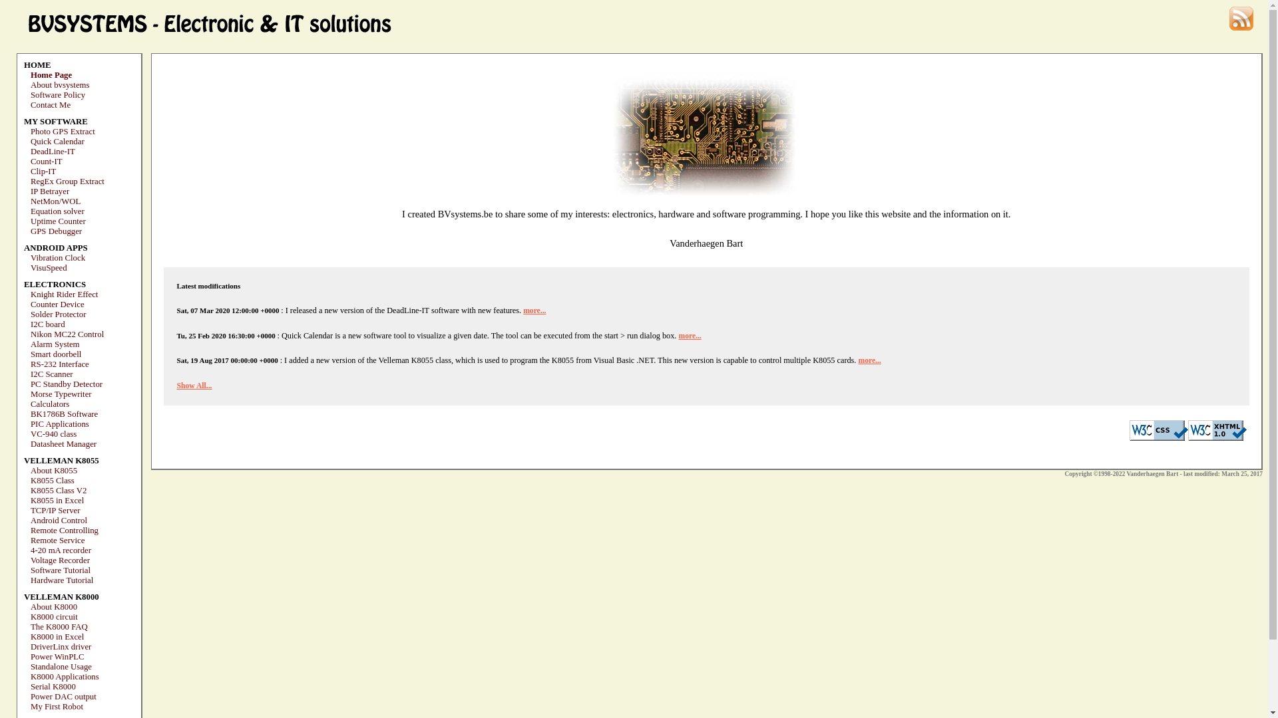 Image resolution: width=1278 pixels, height=718 pixels. Describe the element at coordinates (56, 201) in the screenshot. I see `NetMon/WOL` at that location.